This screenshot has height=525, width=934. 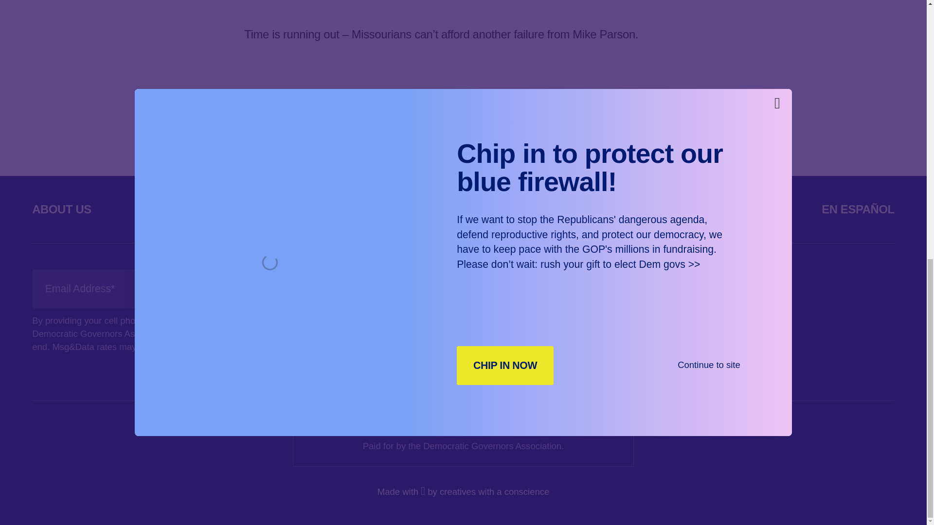 What do you see at coordinates (625, 209) in the screenshot?
I see `SHOP` at bounding box center [625, 209].